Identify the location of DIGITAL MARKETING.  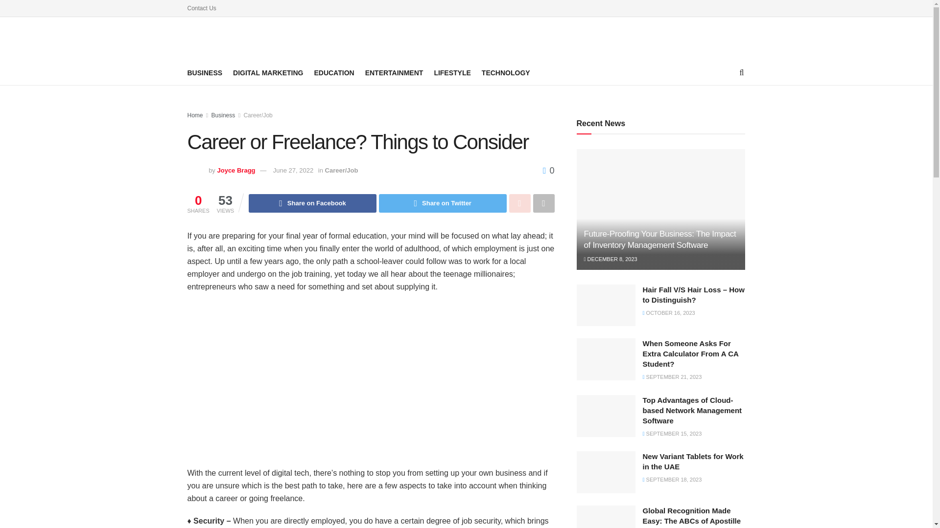
(268, 73).